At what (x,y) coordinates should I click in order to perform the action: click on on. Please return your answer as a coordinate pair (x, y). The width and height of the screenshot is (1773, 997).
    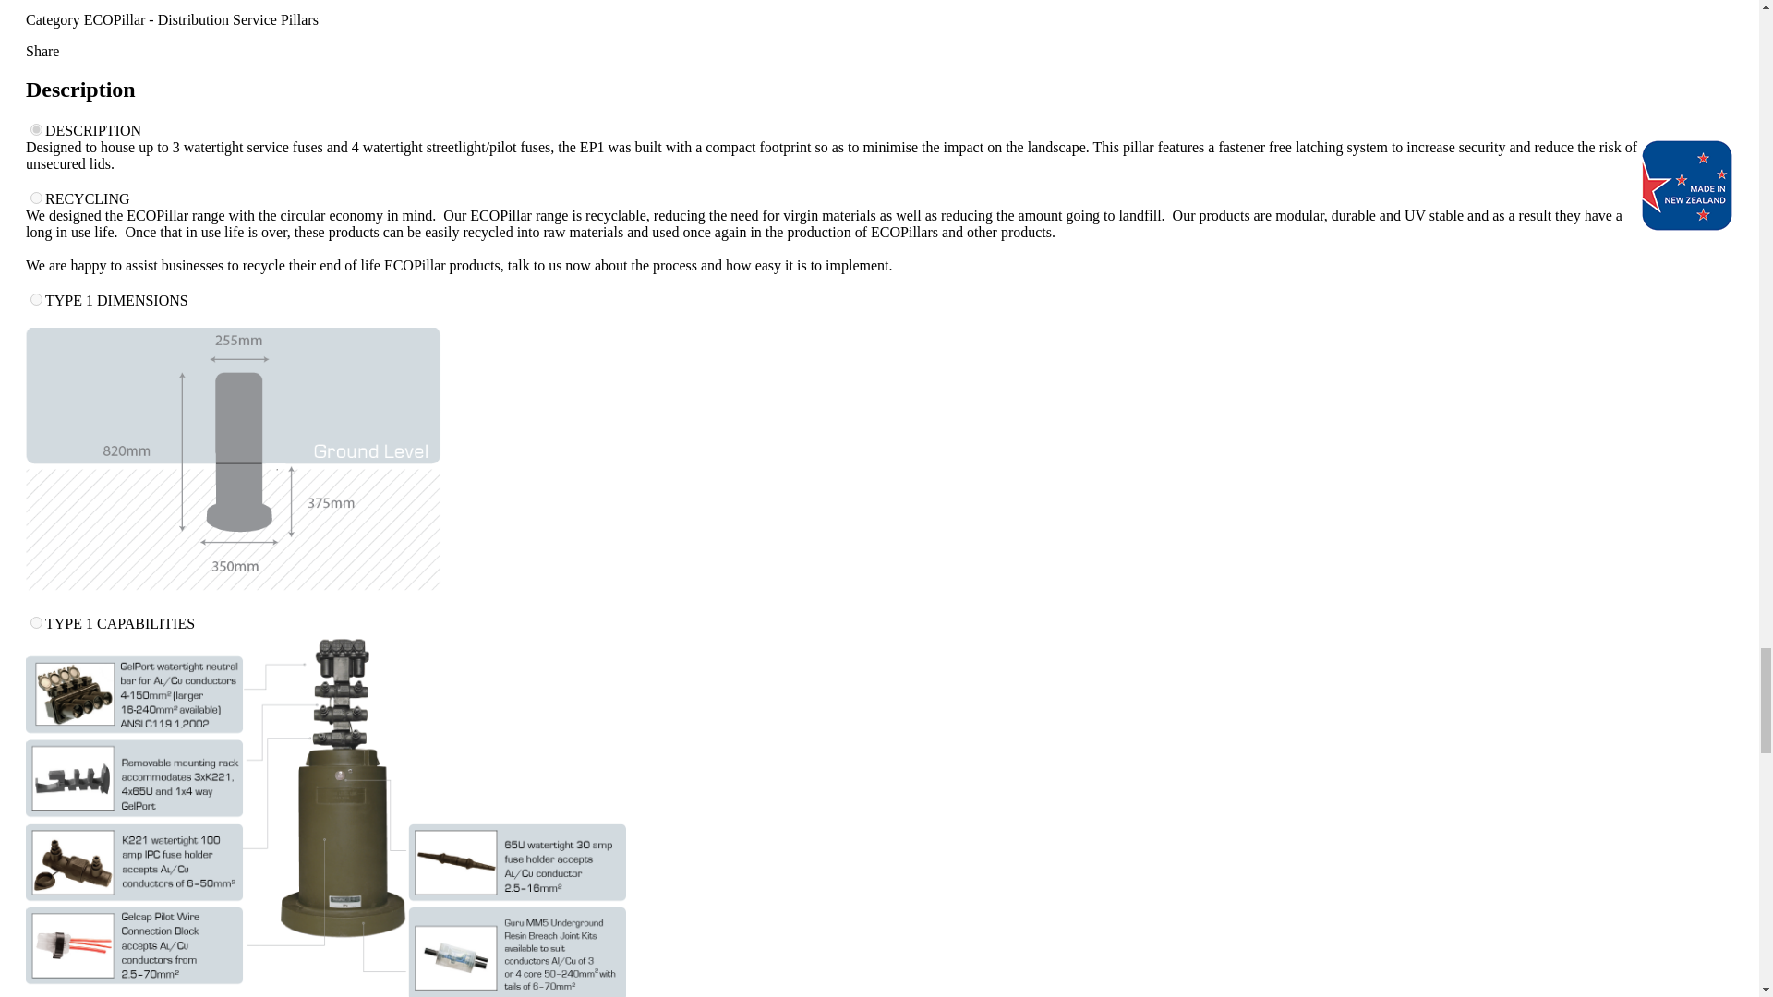
    Looking at the image, I should click on (36, 129).